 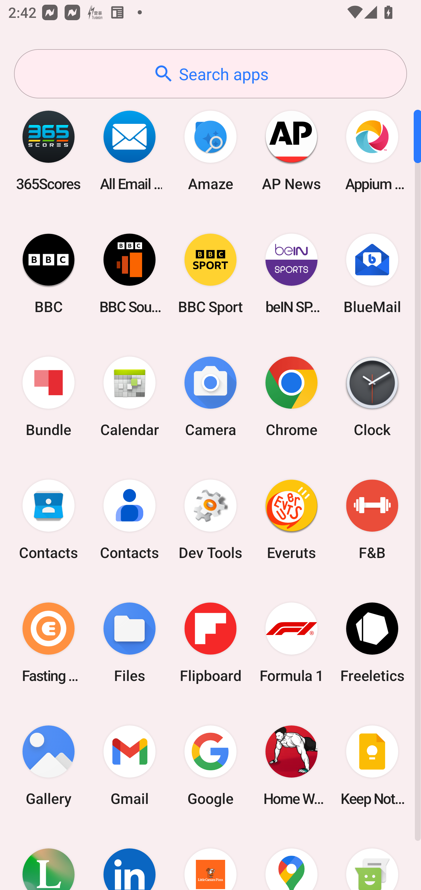 What do you see at coordinates (291, 765) in the screenshot?
I see `Home Workout` at bounding box center [291, 765].